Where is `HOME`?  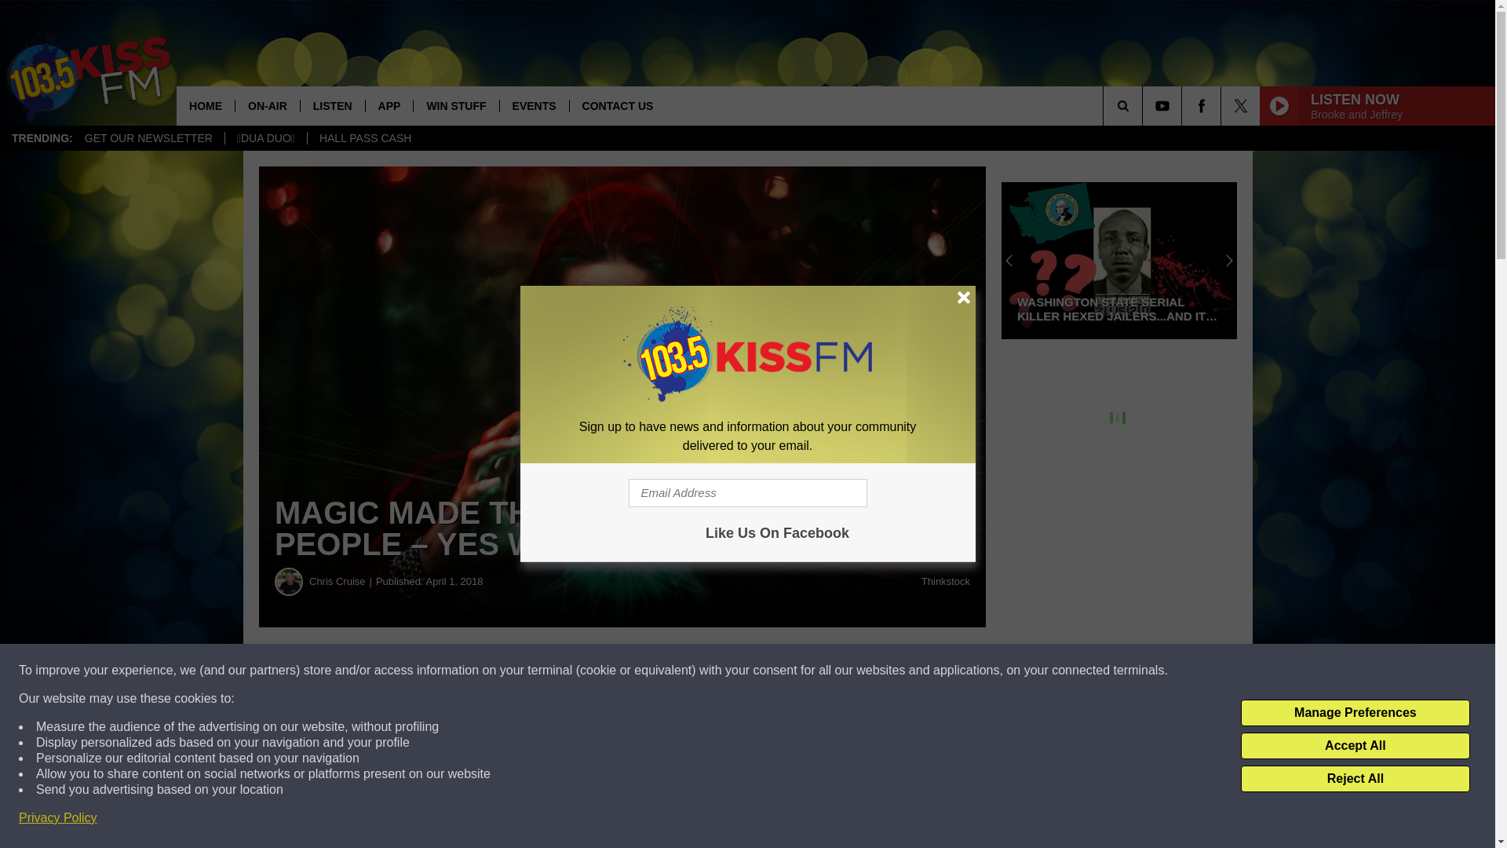
HOME is located at coordinates (206, 105).